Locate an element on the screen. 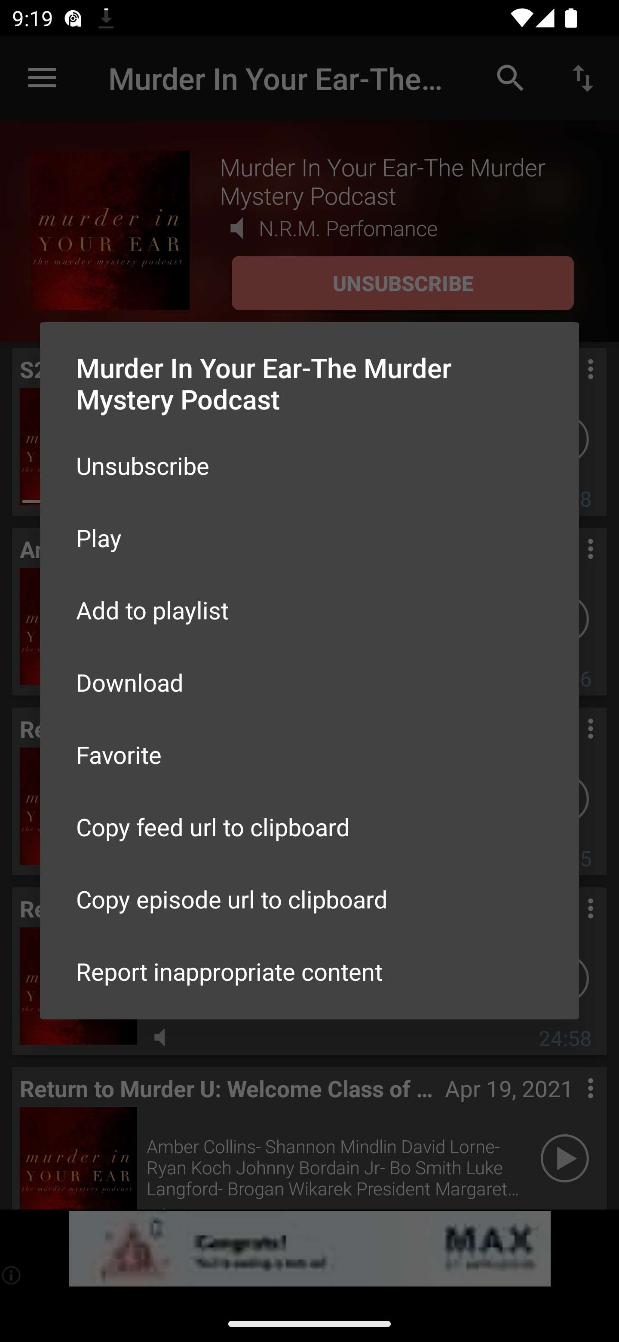 The image size is (619, 1342). Copy episode url to clipboard is located at coordinates (309, 899).